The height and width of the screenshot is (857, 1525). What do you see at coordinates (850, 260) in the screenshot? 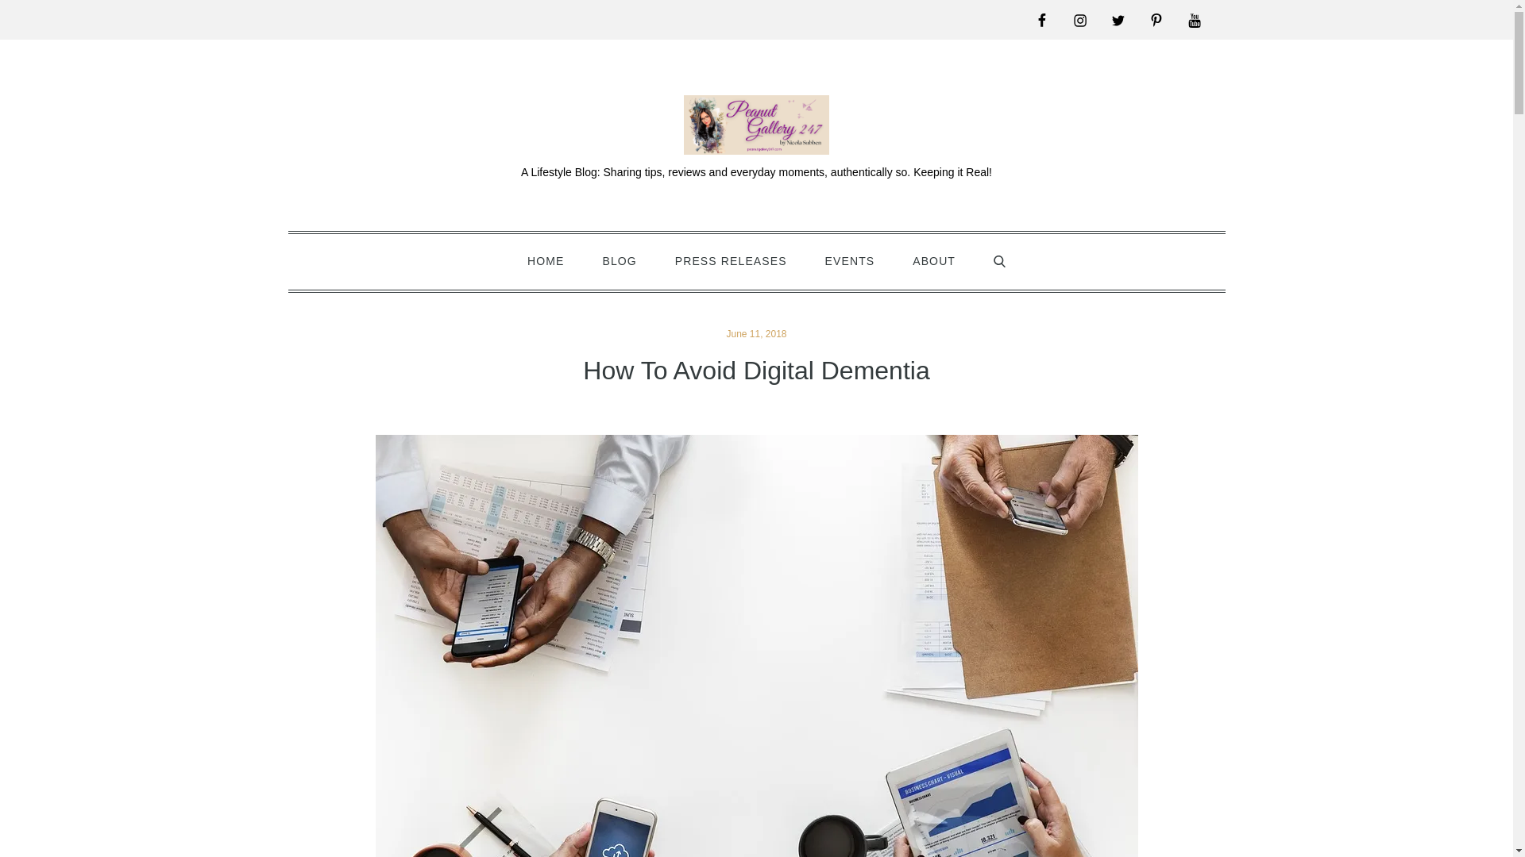
I see `EVENTS` at bounding box center [850, 260].